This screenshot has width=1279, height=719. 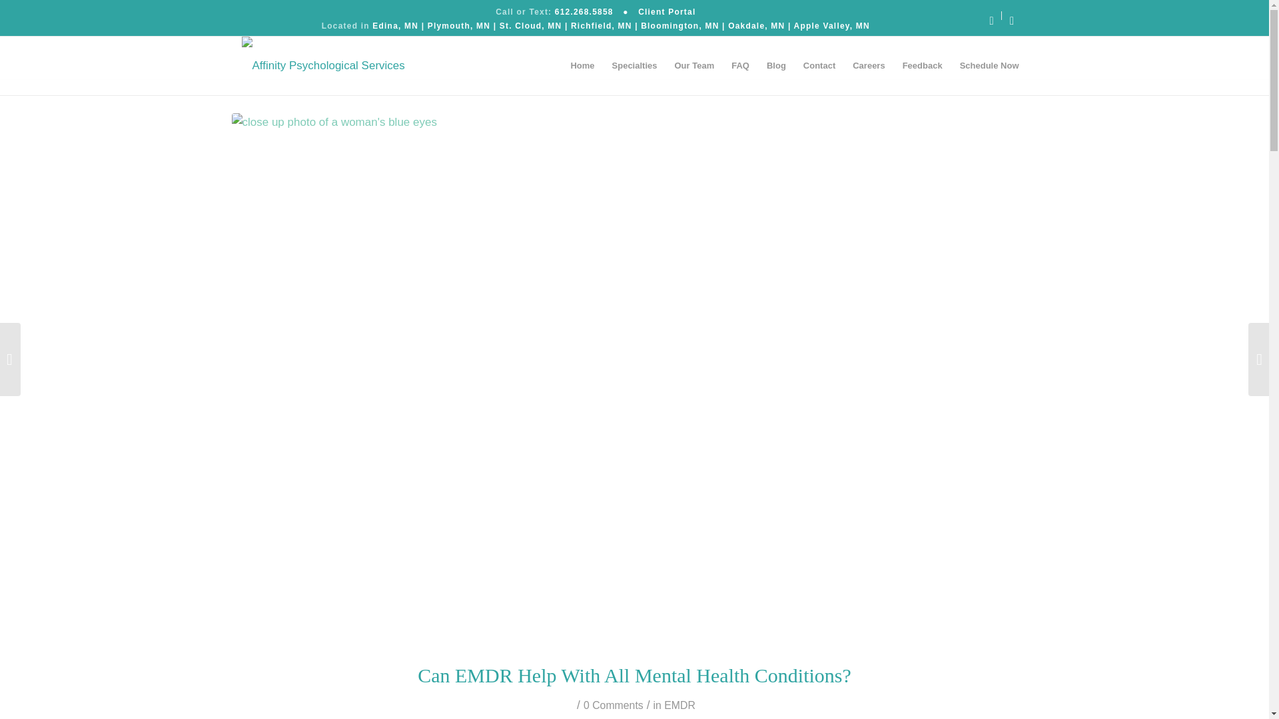 What do you see at coordinates (322, 65) in the screenshot?
I see `AffinityLogo-new-1` at bounding box center [322, 65].